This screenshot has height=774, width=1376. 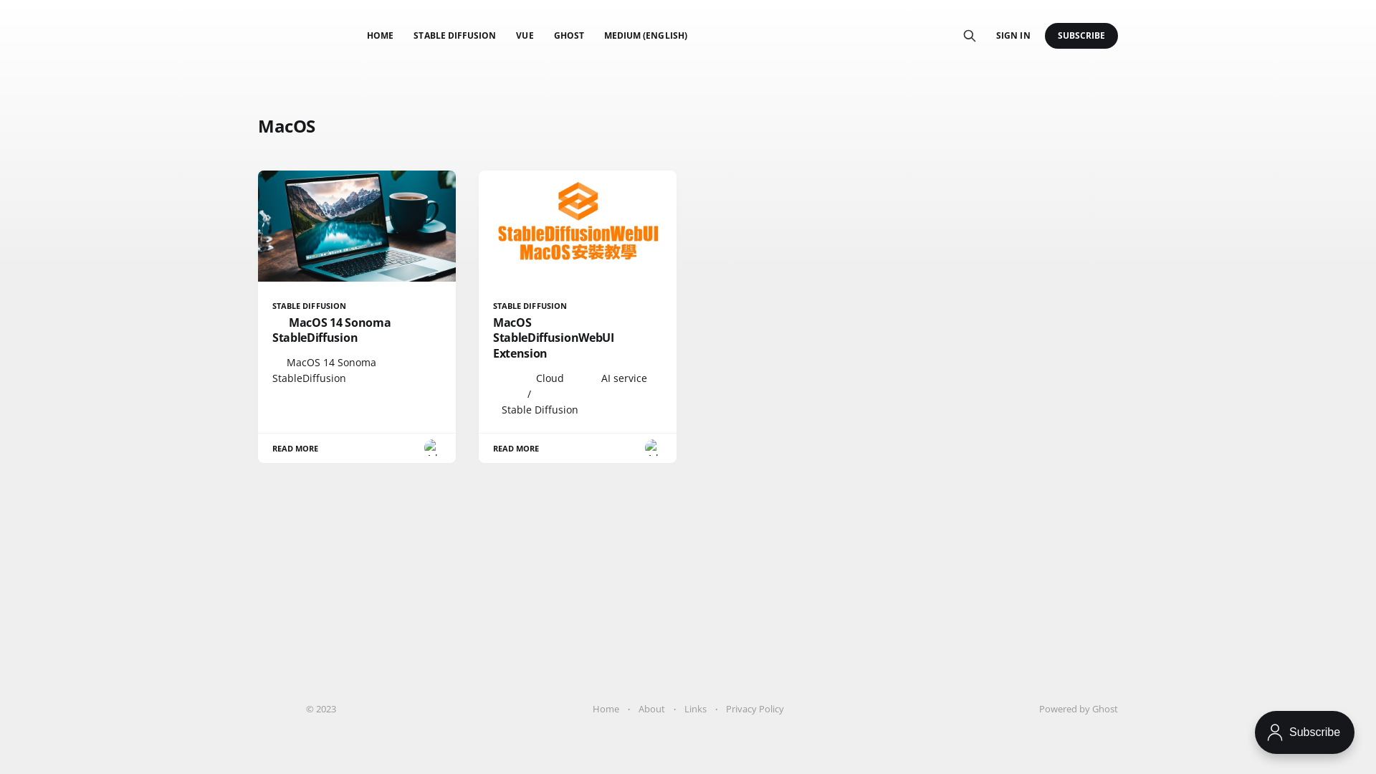 I want to click on VUE, so click(x=525, y=36).